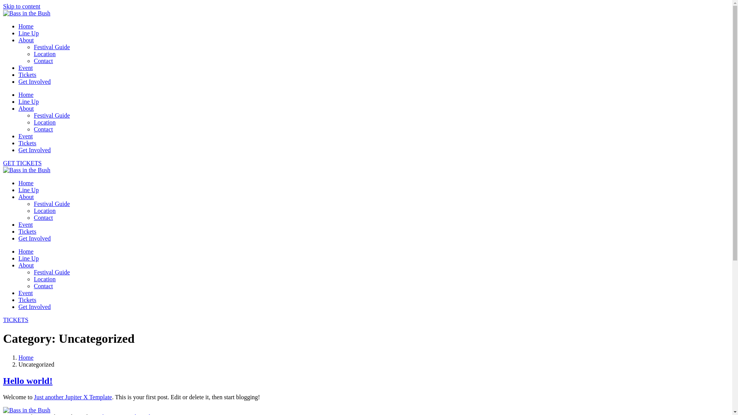 This screenshot has height=415, width=738. Describe the element at coordinates (45, 122) in the screenshot. I see `Location` at that location.